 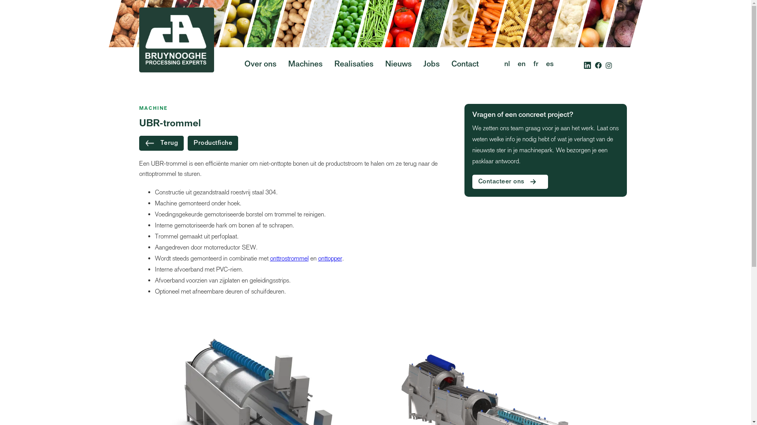 I want to click on nl, so click(x=507, y=65).